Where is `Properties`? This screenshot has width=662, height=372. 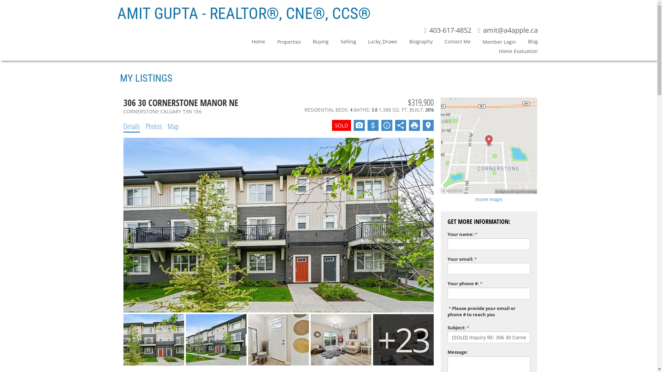
Properties is located at coordinates (283, 43).